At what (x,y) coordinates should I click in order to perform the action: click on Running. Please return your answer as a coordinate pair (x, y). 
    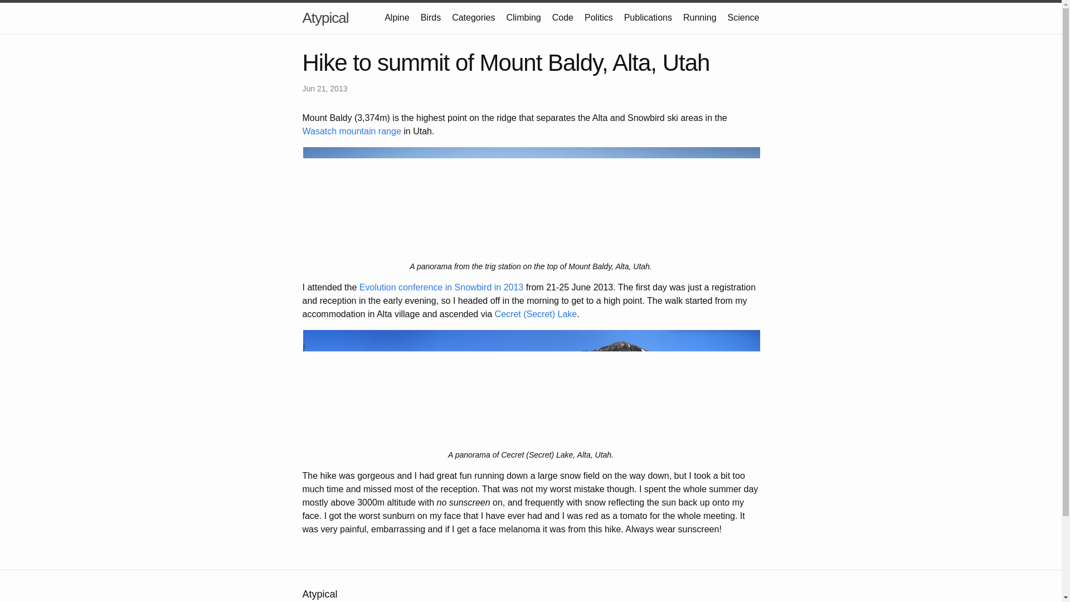
    Looking at the image, I should click on (700, 17).